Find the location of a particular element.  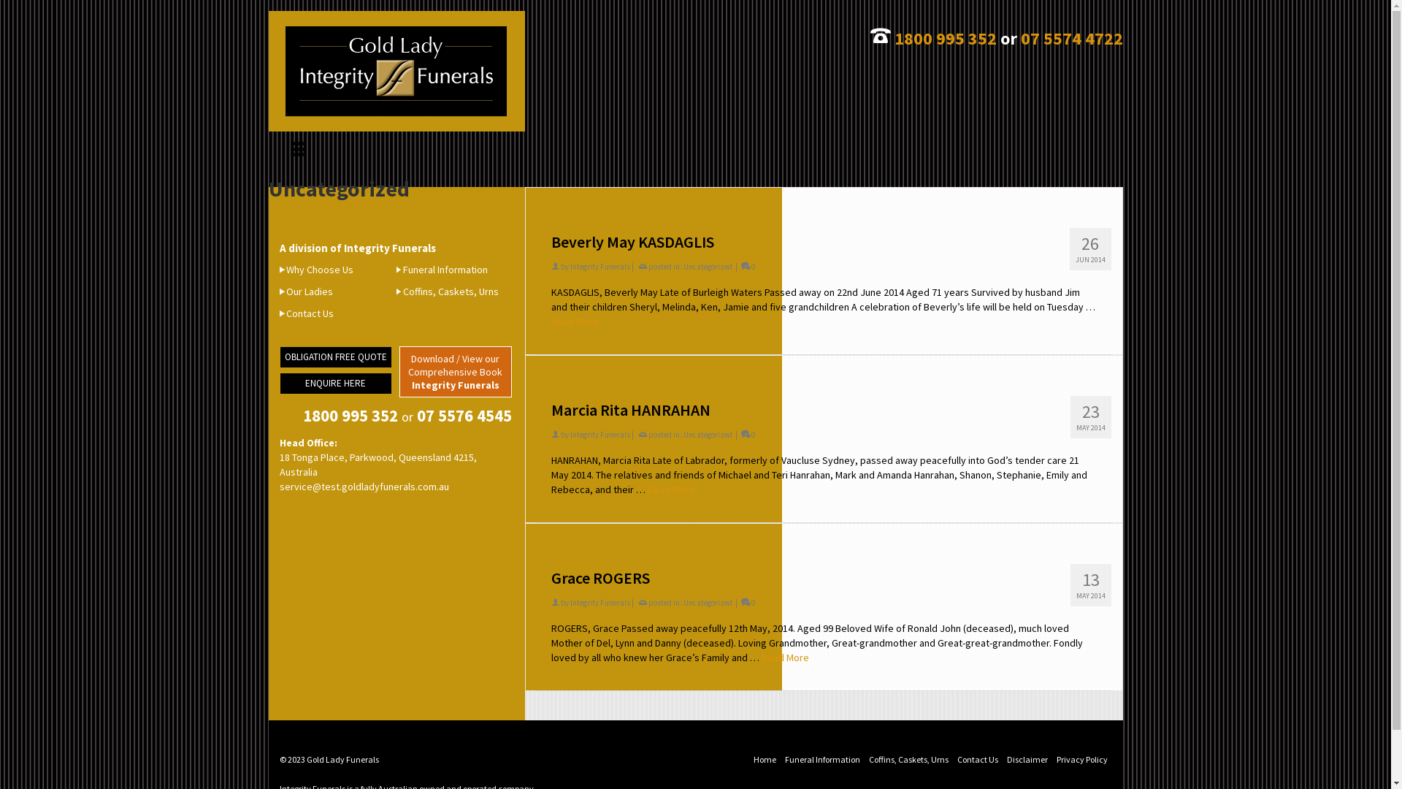

Funeral Information is located at coordinates (443, 270).